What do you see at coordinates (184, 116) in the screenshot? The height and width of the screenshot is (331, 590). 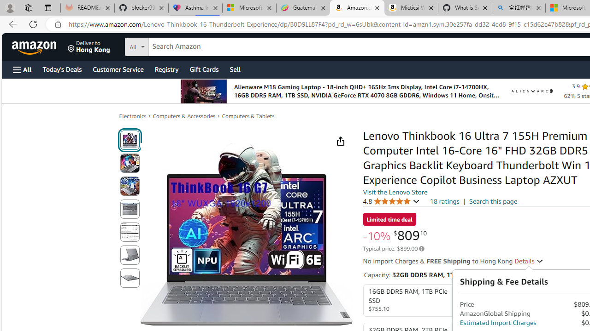 I see `Computers & Accessories` at bounding box center [184, 116].